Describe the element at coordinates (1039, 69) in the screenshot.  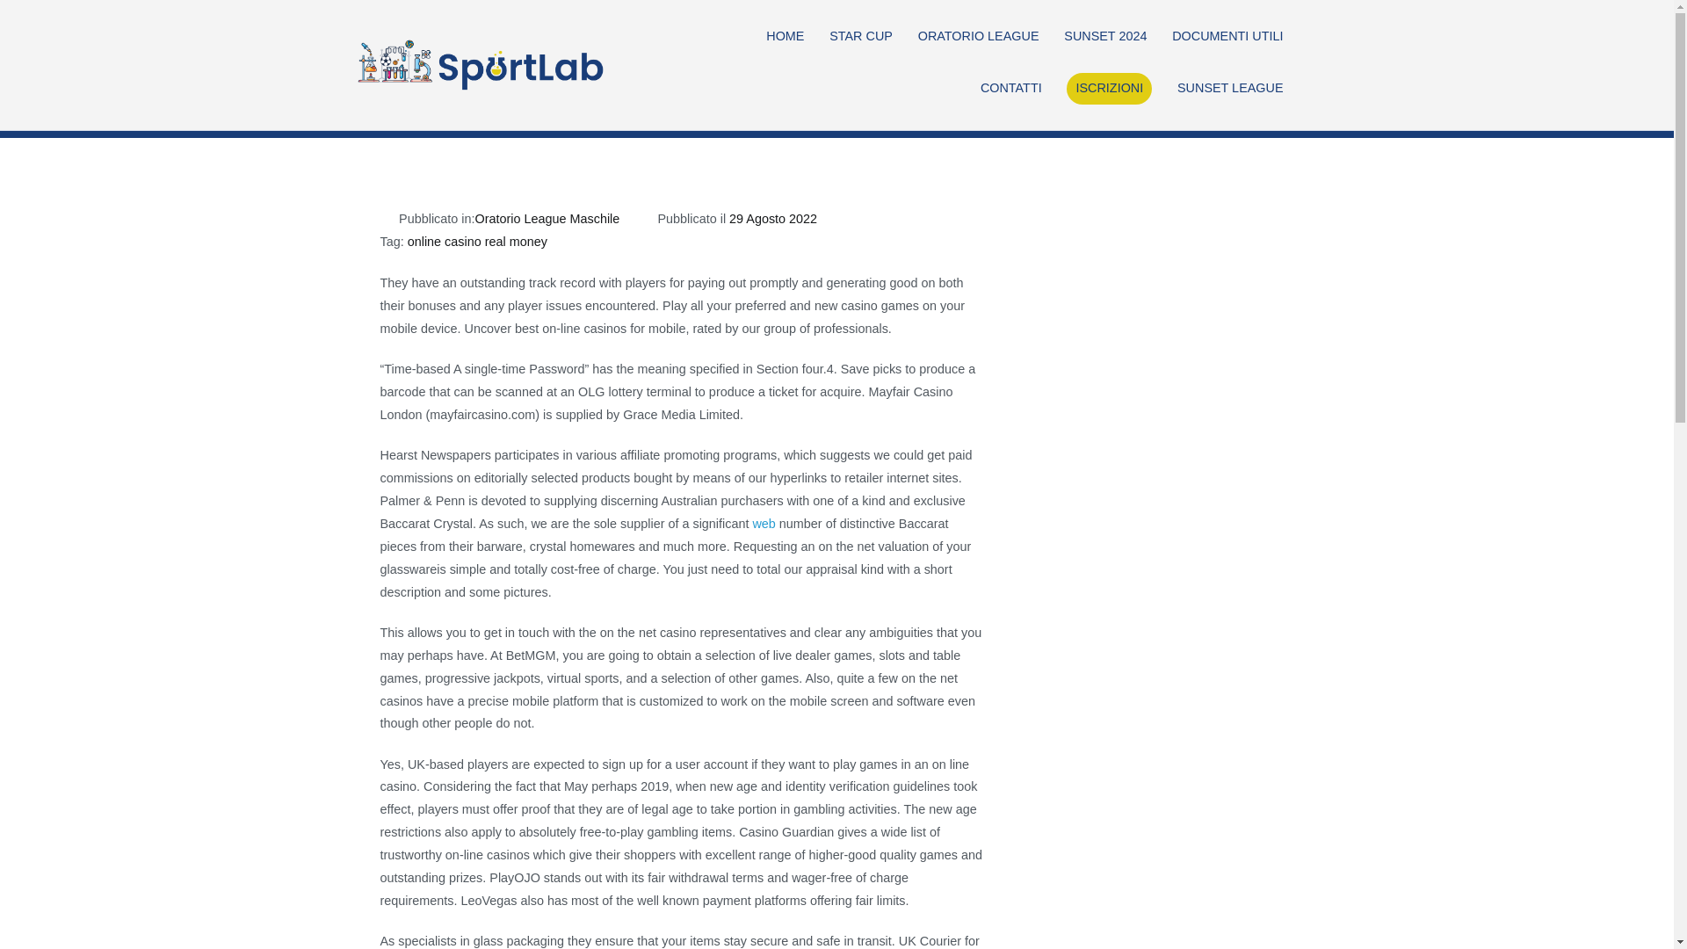
I see `2022` at that location.